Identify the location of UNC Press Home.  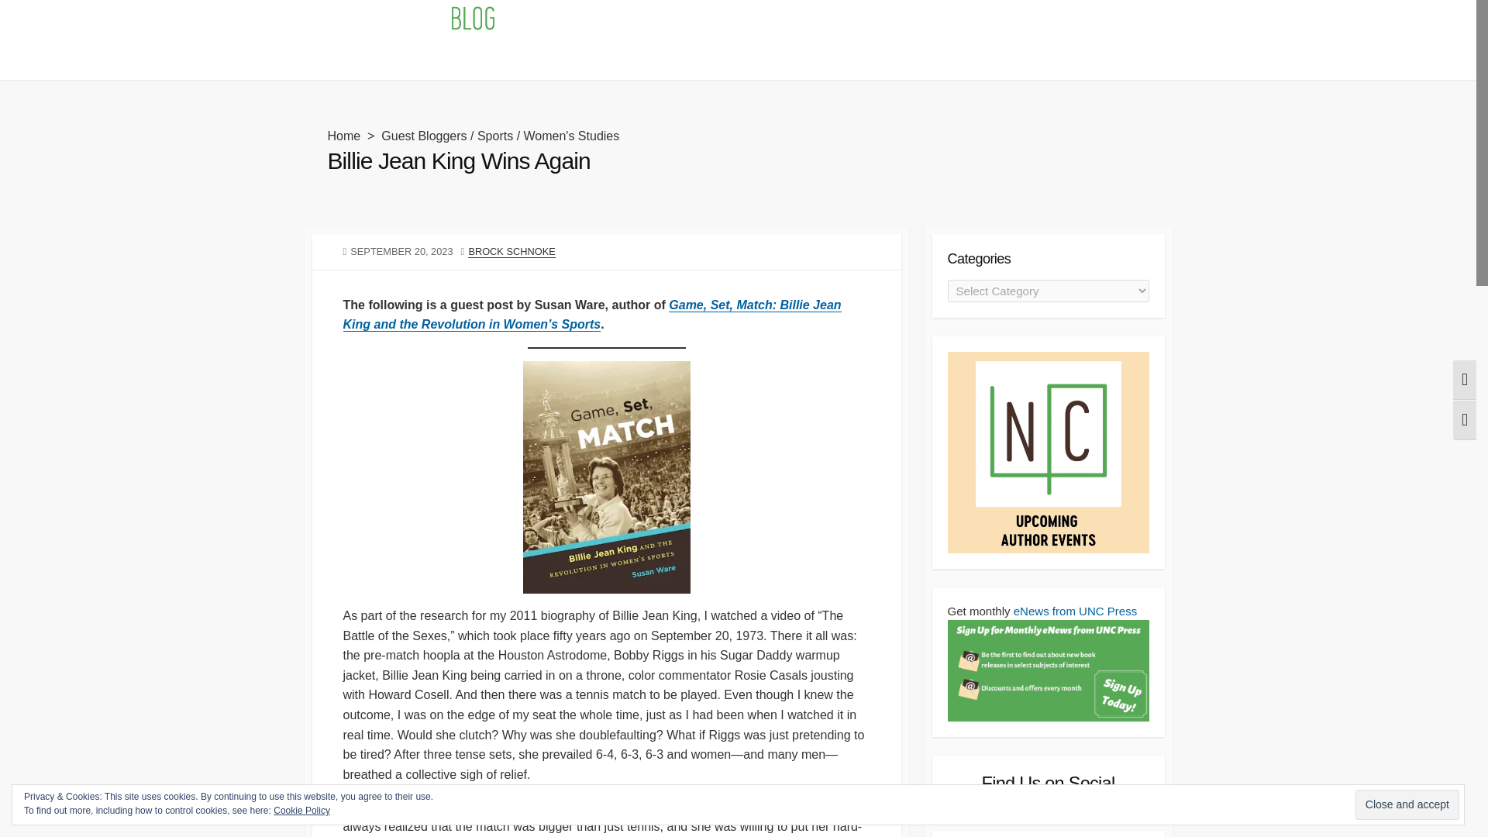
(433, 60).